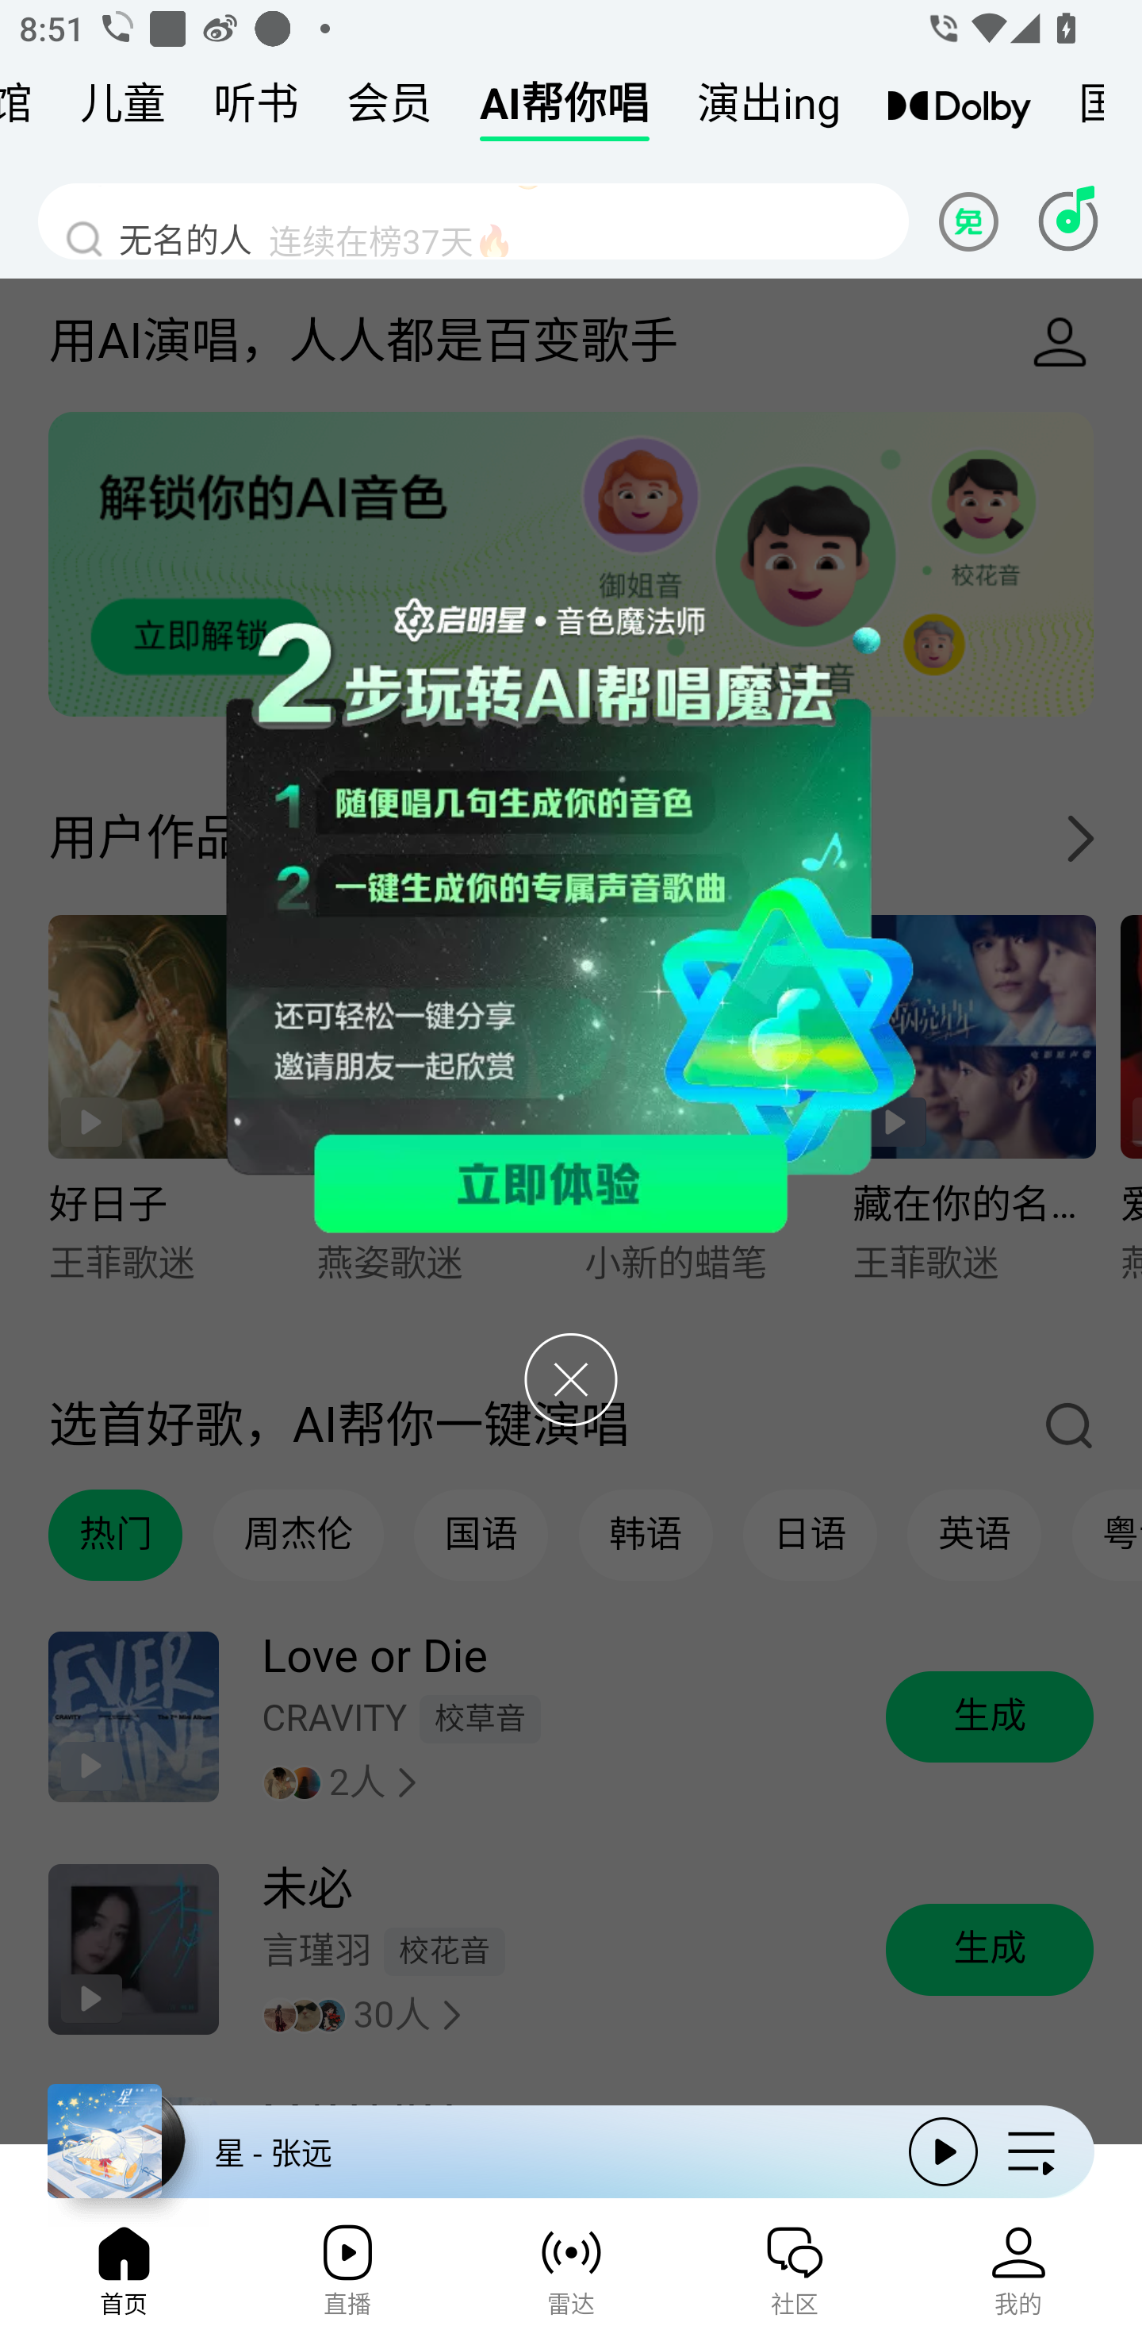 The height and width of the screenshot is (2349, 1142). What do you see at coordinates (1067, 221) in the screenshot?
I see `听歌识曲` at bounding box center [1067, 221].